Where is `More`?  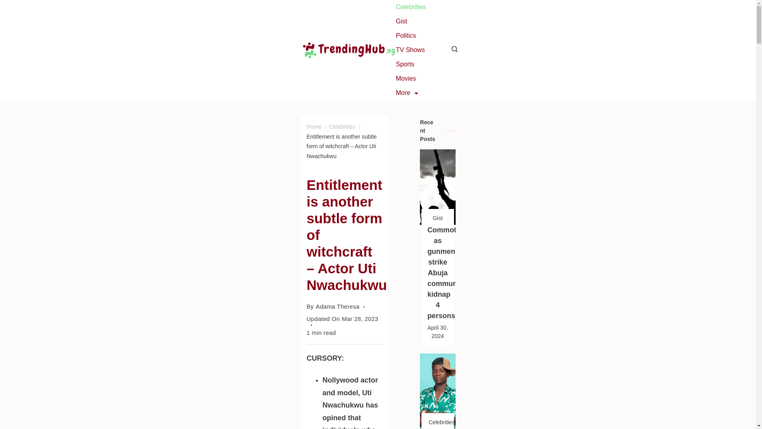 More is located at coordinates (406, 93).